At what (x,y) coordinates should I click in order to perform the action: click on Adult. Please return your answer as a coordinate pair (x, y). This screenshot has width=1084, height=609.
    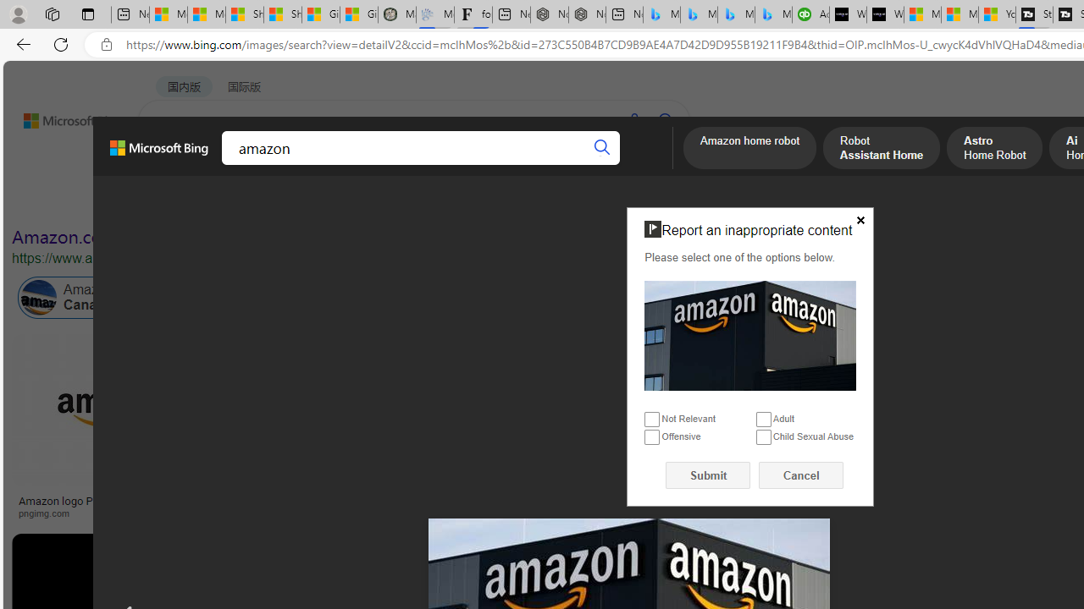
    Looking at the image, I should click on (764, 420).